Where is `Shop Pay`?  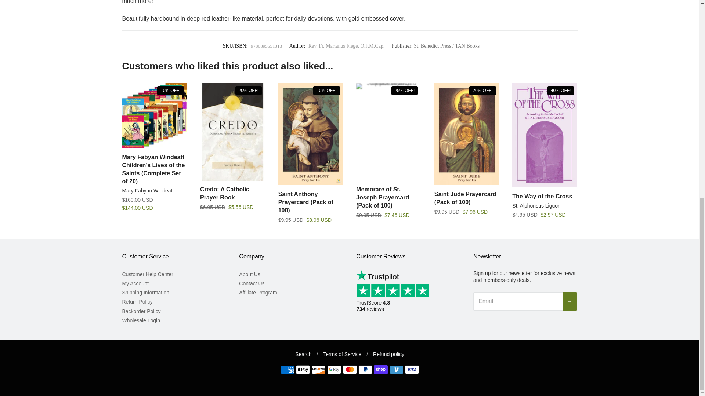
Shop Pay is located at coordinates (380, 369).